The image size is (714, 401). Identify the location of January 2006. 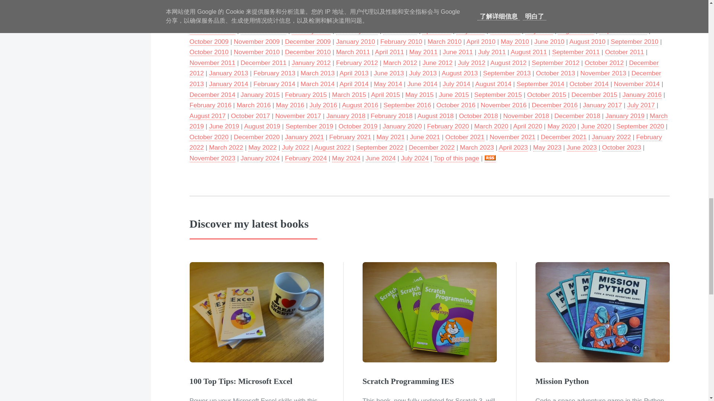
(297, 1).